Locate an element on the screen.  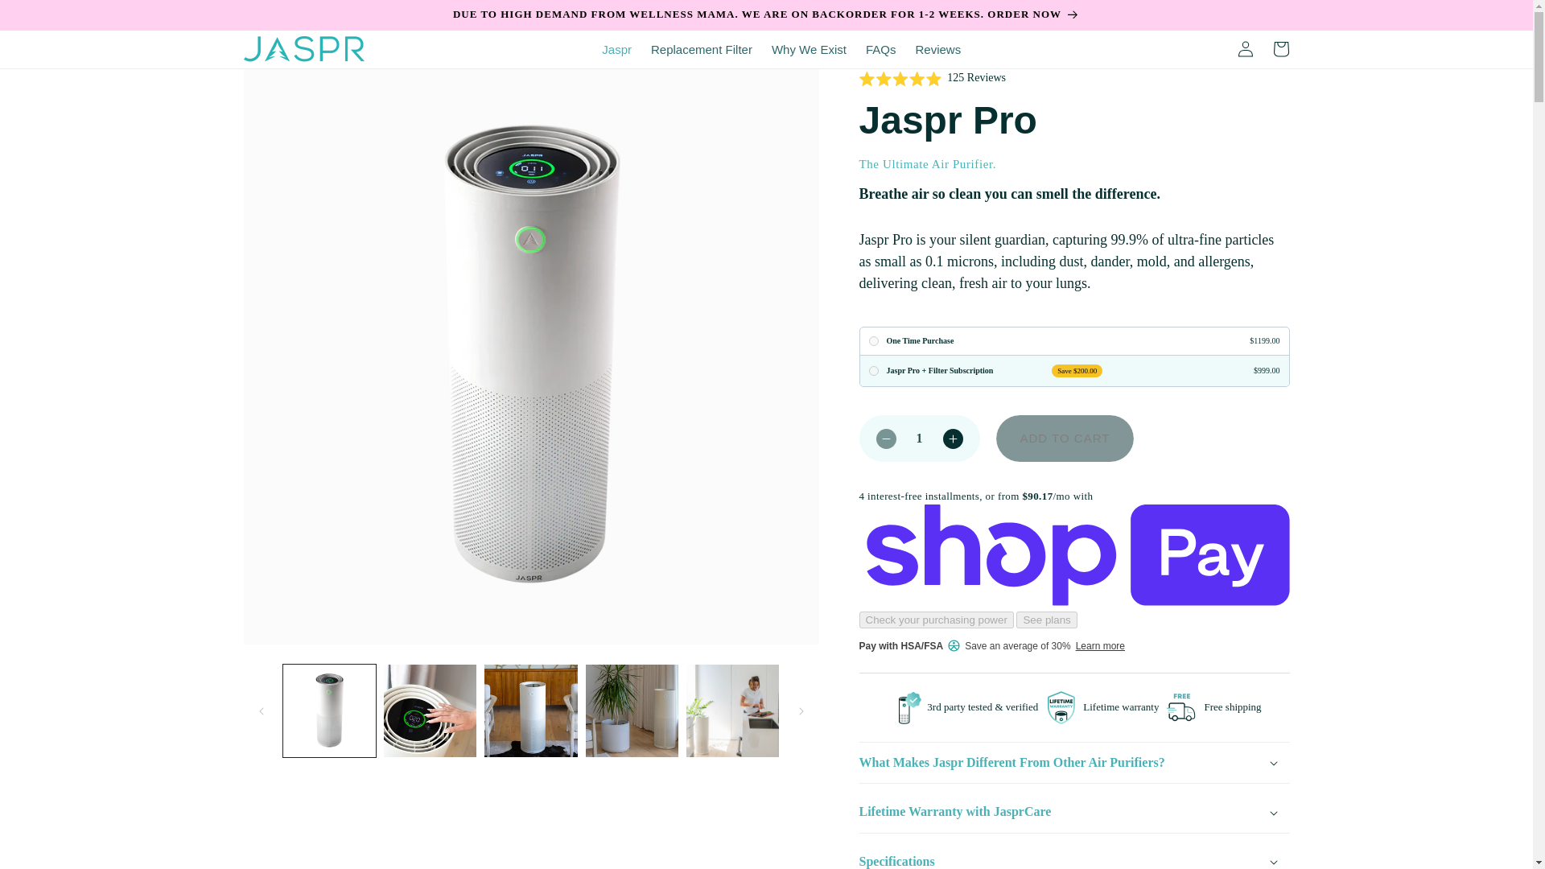
Log in is located at coordinates (1246, 48).